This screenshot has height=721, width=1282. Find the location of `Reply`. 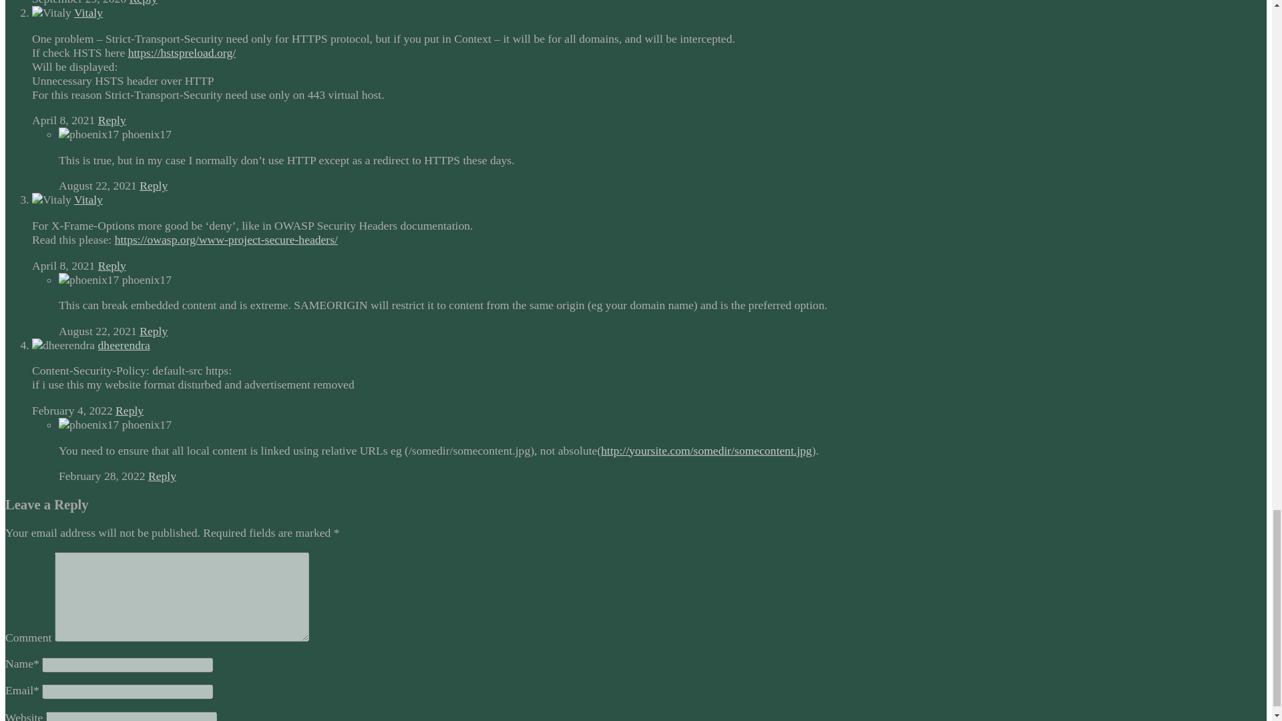

Reply is located at coordinates (143, 3).